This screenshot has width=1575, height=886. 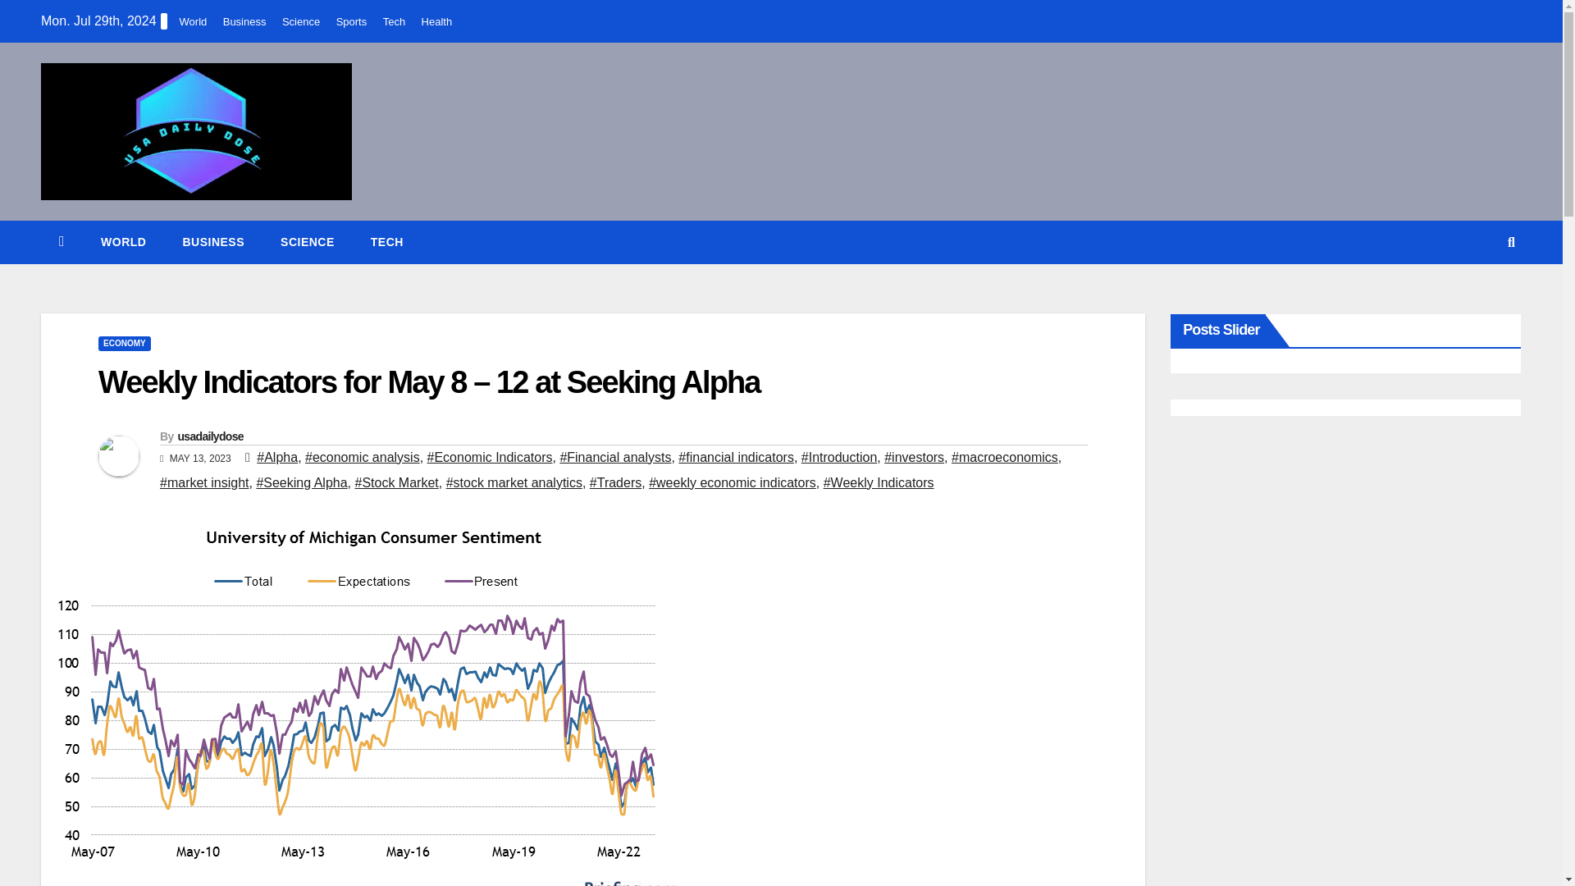 I want to click on Health, so click(x=437, y=21).